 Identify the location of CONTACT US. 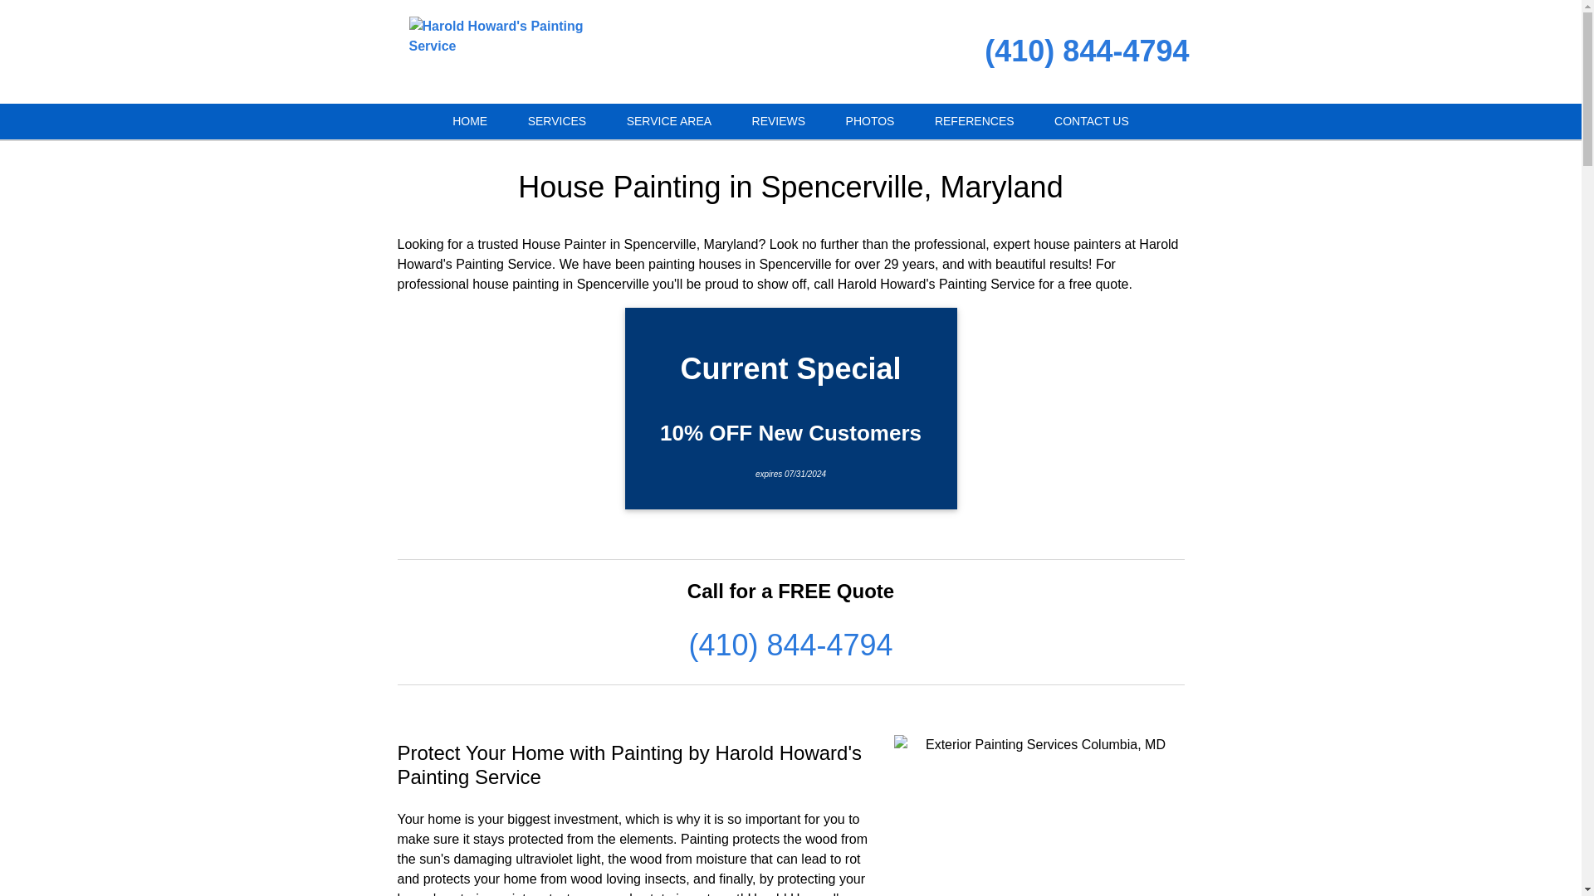
(1092, 121).